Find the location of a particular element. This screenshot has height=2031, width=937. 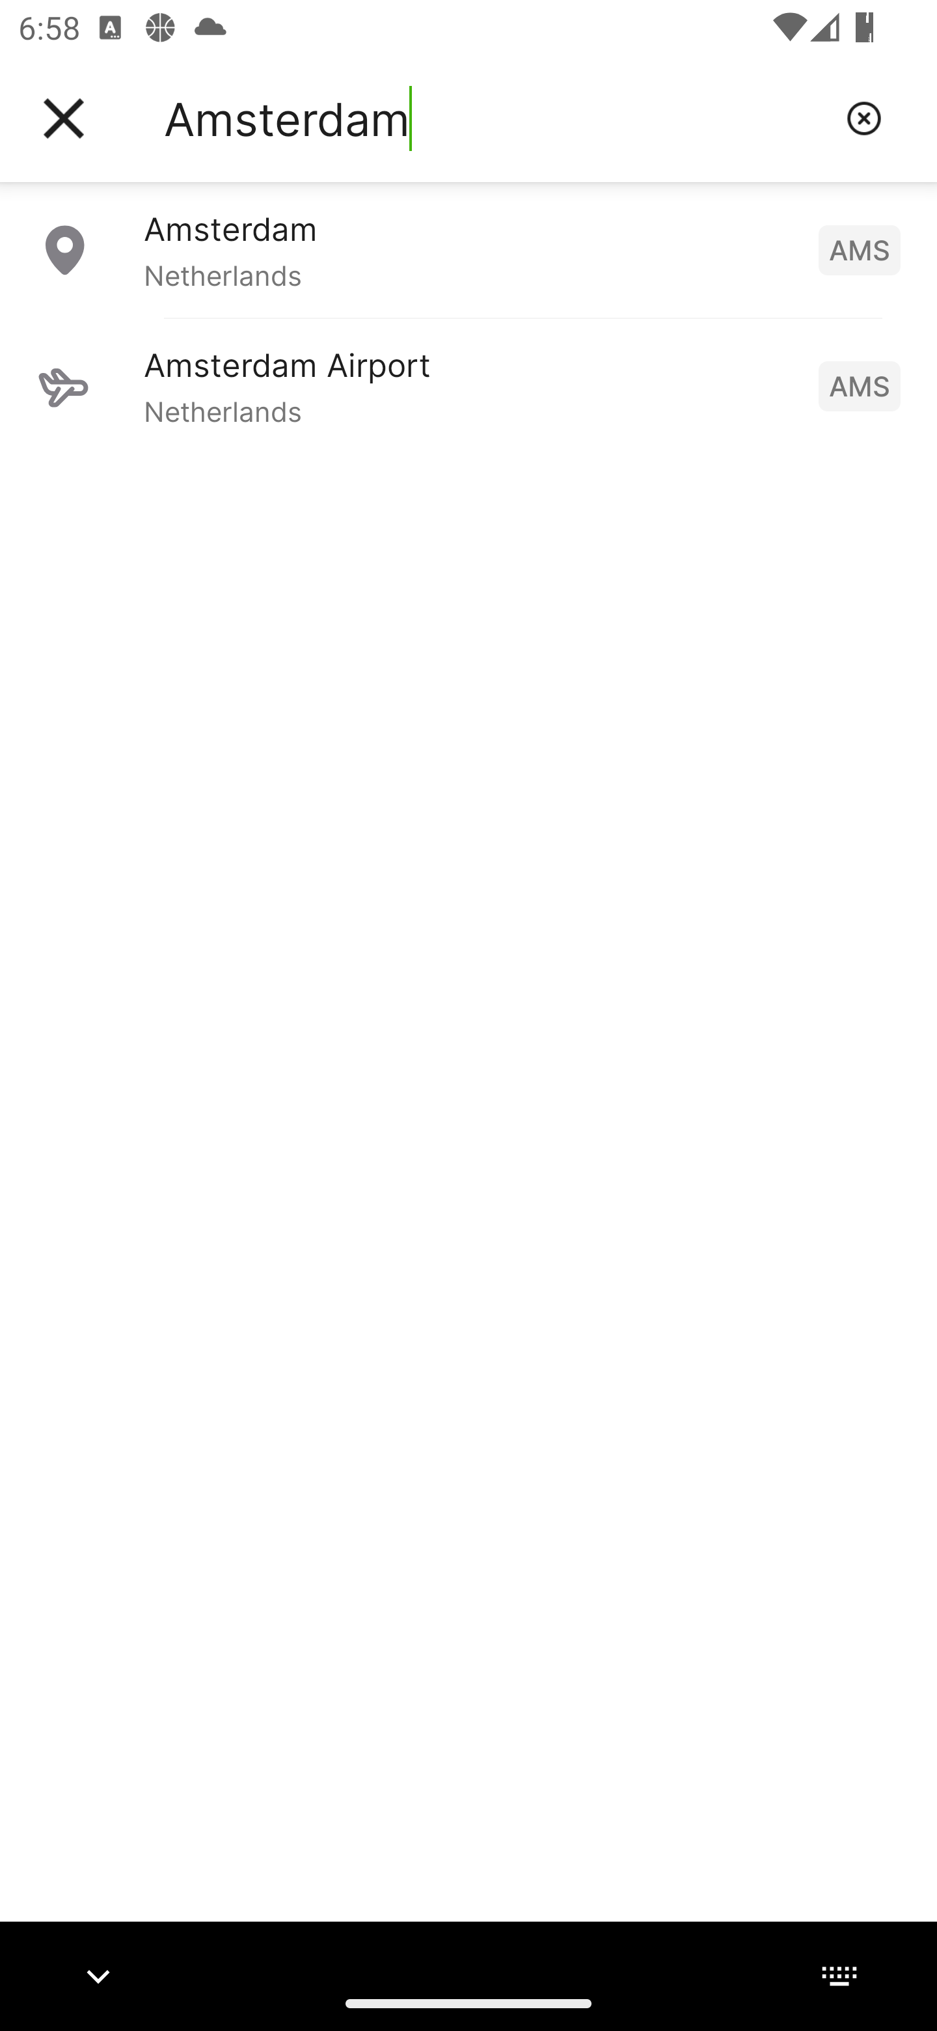

Amsterdam Airport Netherlands AMS is located at coordinates (468, 385).